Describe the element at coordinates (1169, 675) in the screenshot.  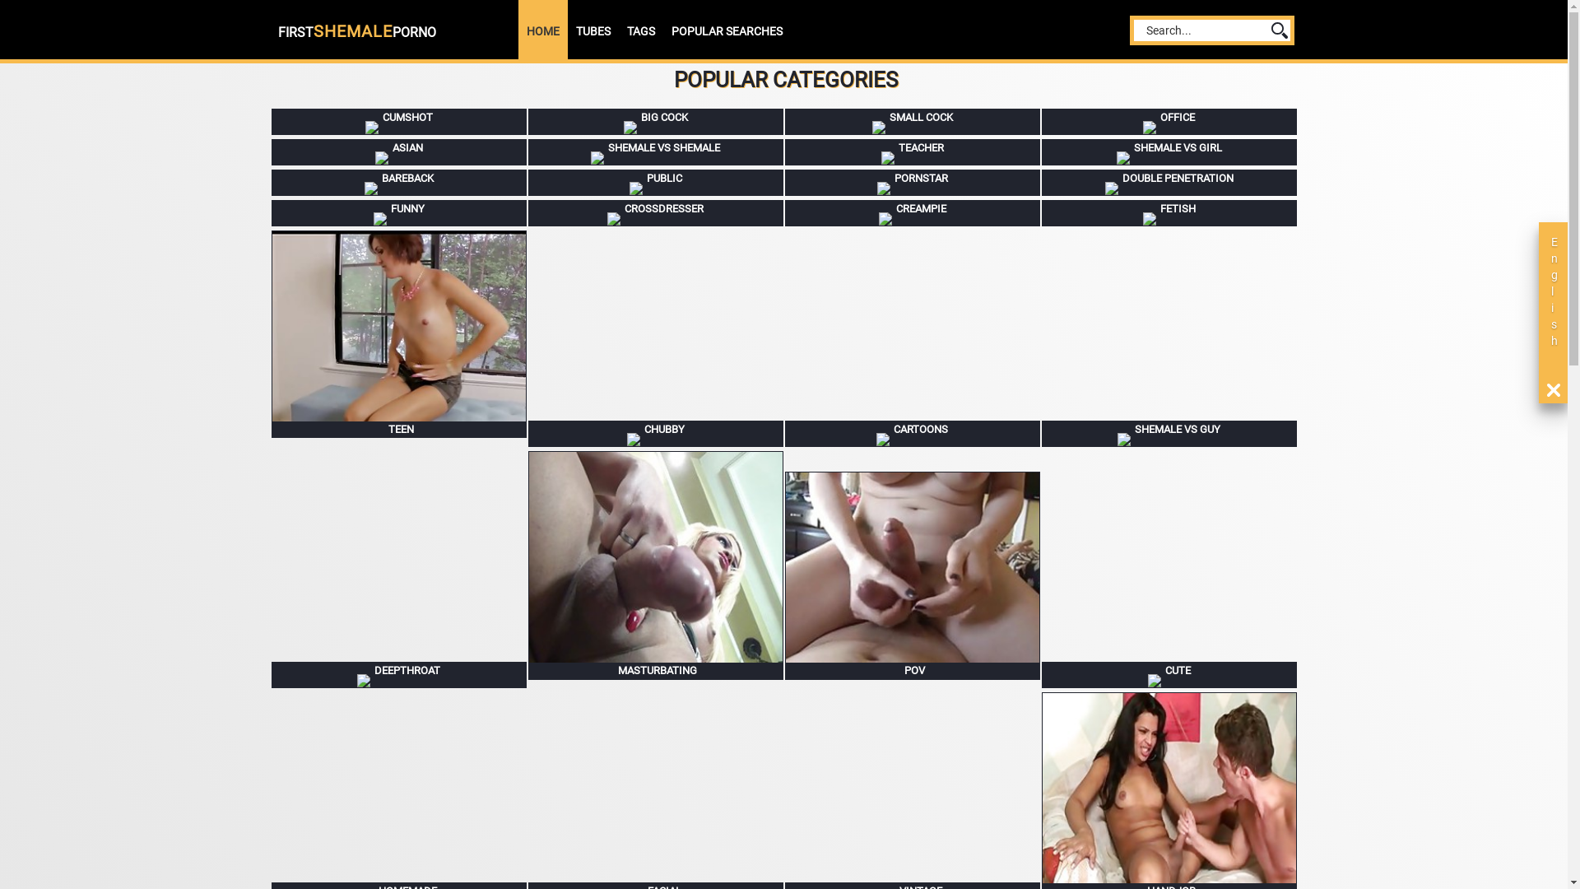
I see `CUTE` at that location.